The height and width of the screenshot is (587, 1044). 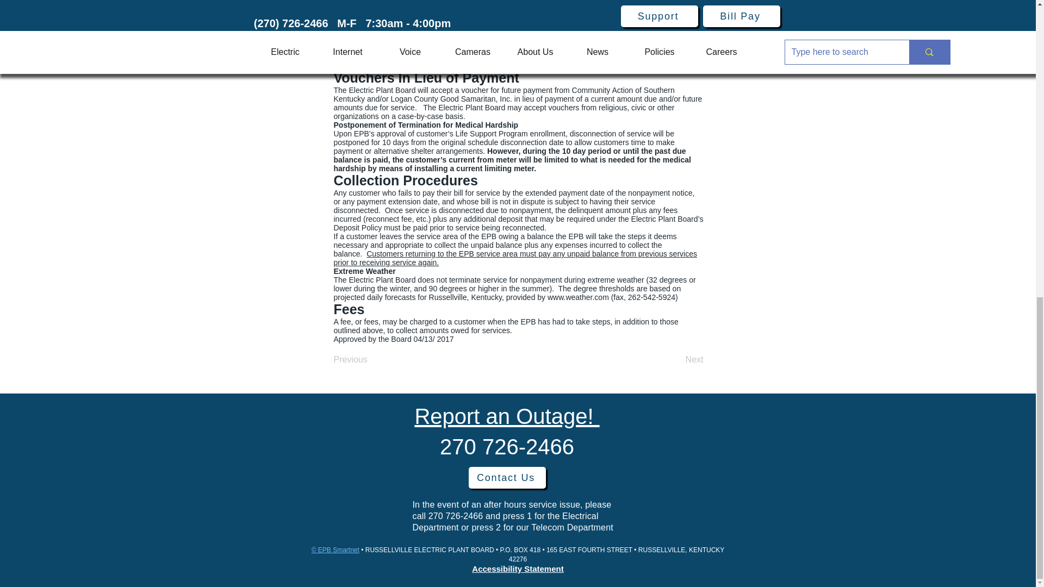 I want to click on Accessibility Statement, so click(x=518, y=569).